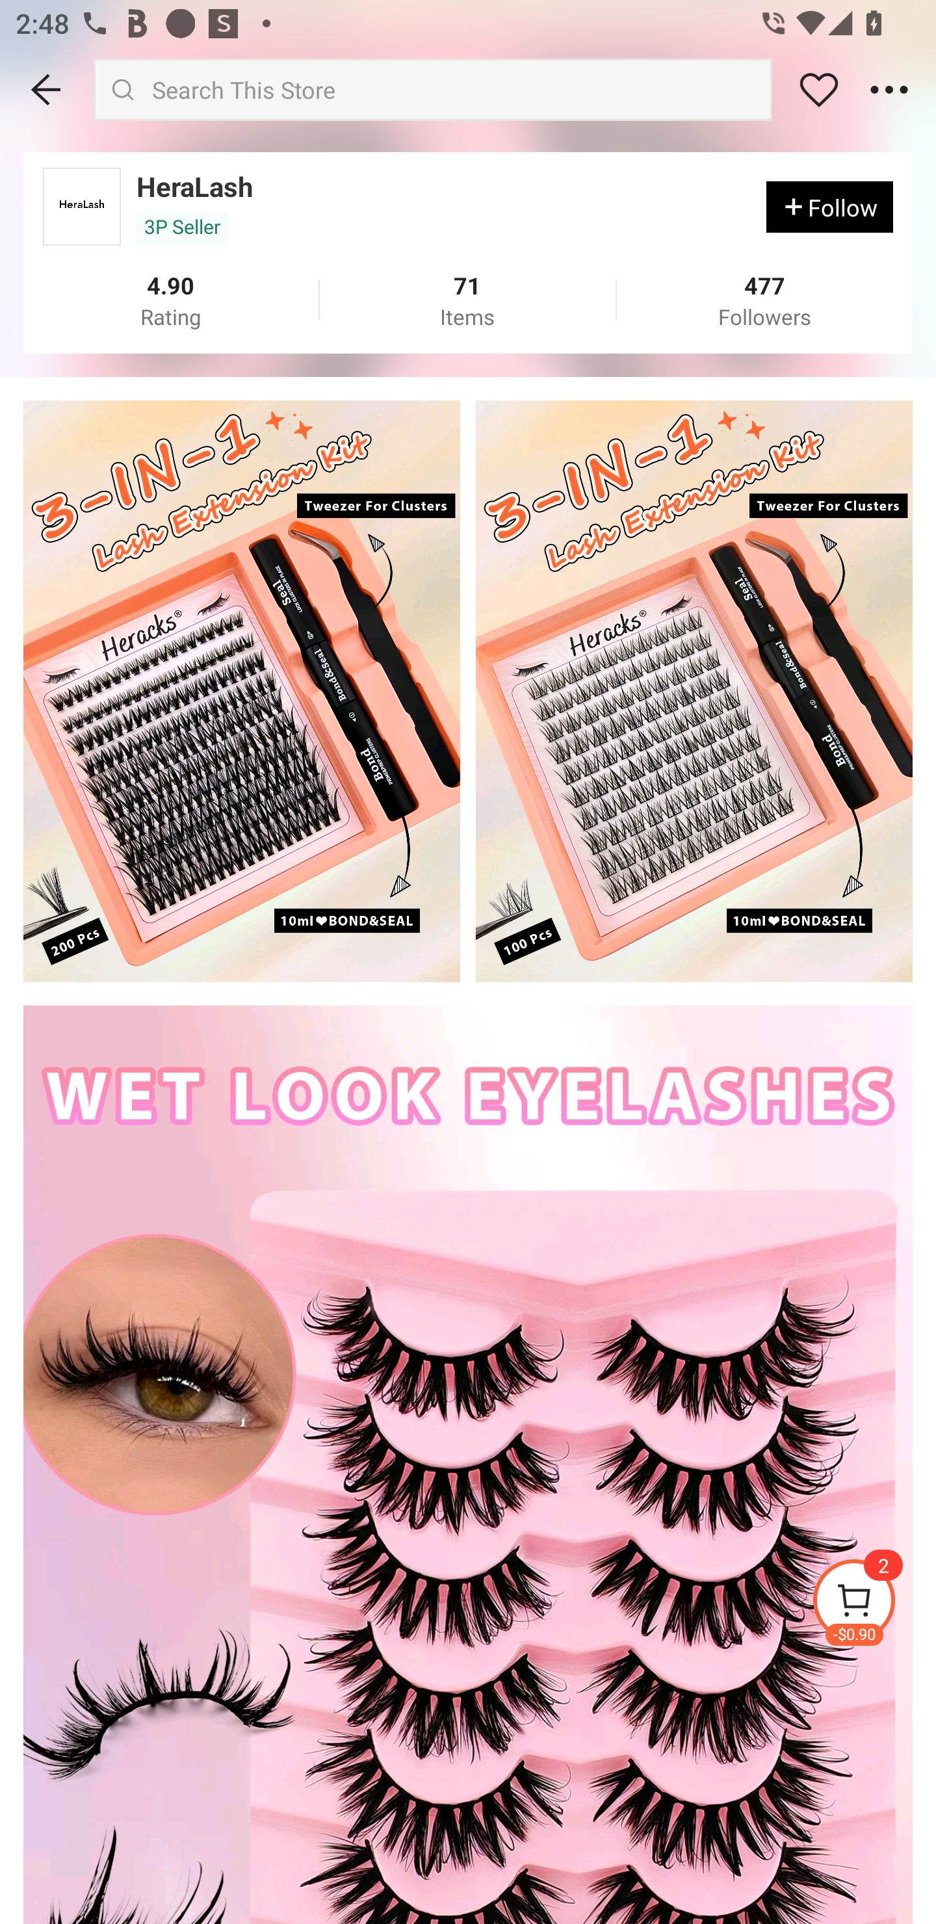 The width and height of the screenshot is (936, 1924). What do you see at coordinates (819, 89) in the screenshot?
I see `Share` at bounding box center [819, 89].